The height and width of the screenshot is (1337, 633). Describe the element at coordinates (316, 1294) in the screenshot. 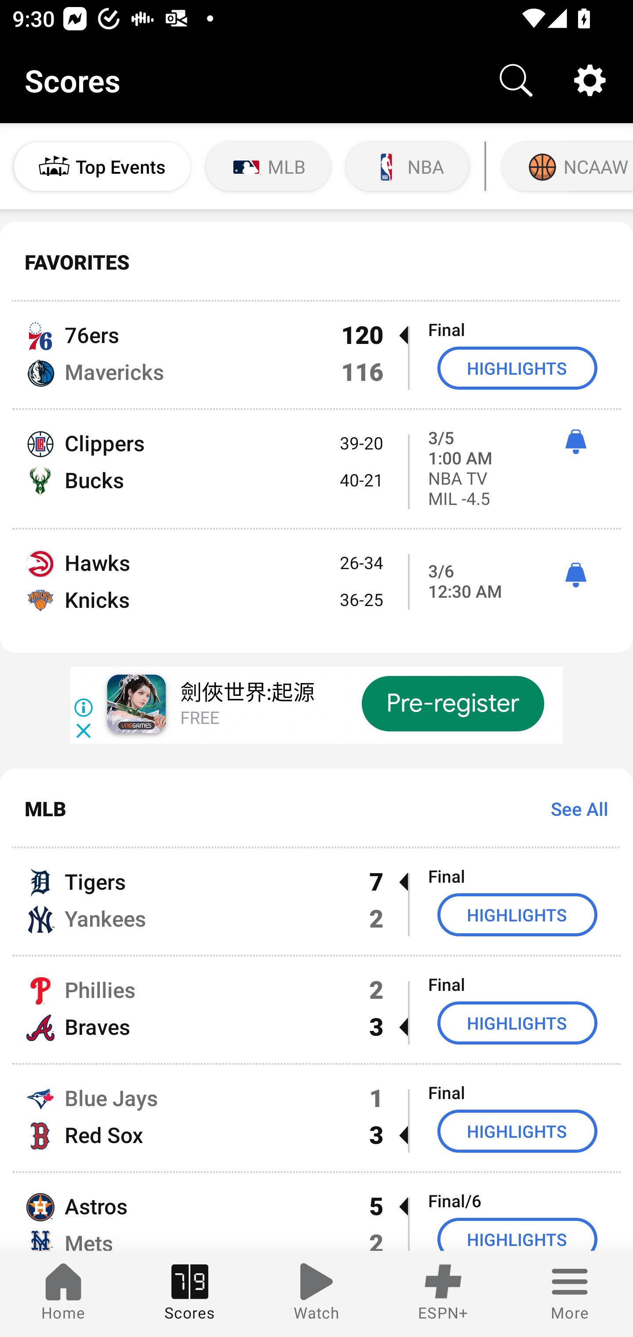

I see `Watch` at that location.